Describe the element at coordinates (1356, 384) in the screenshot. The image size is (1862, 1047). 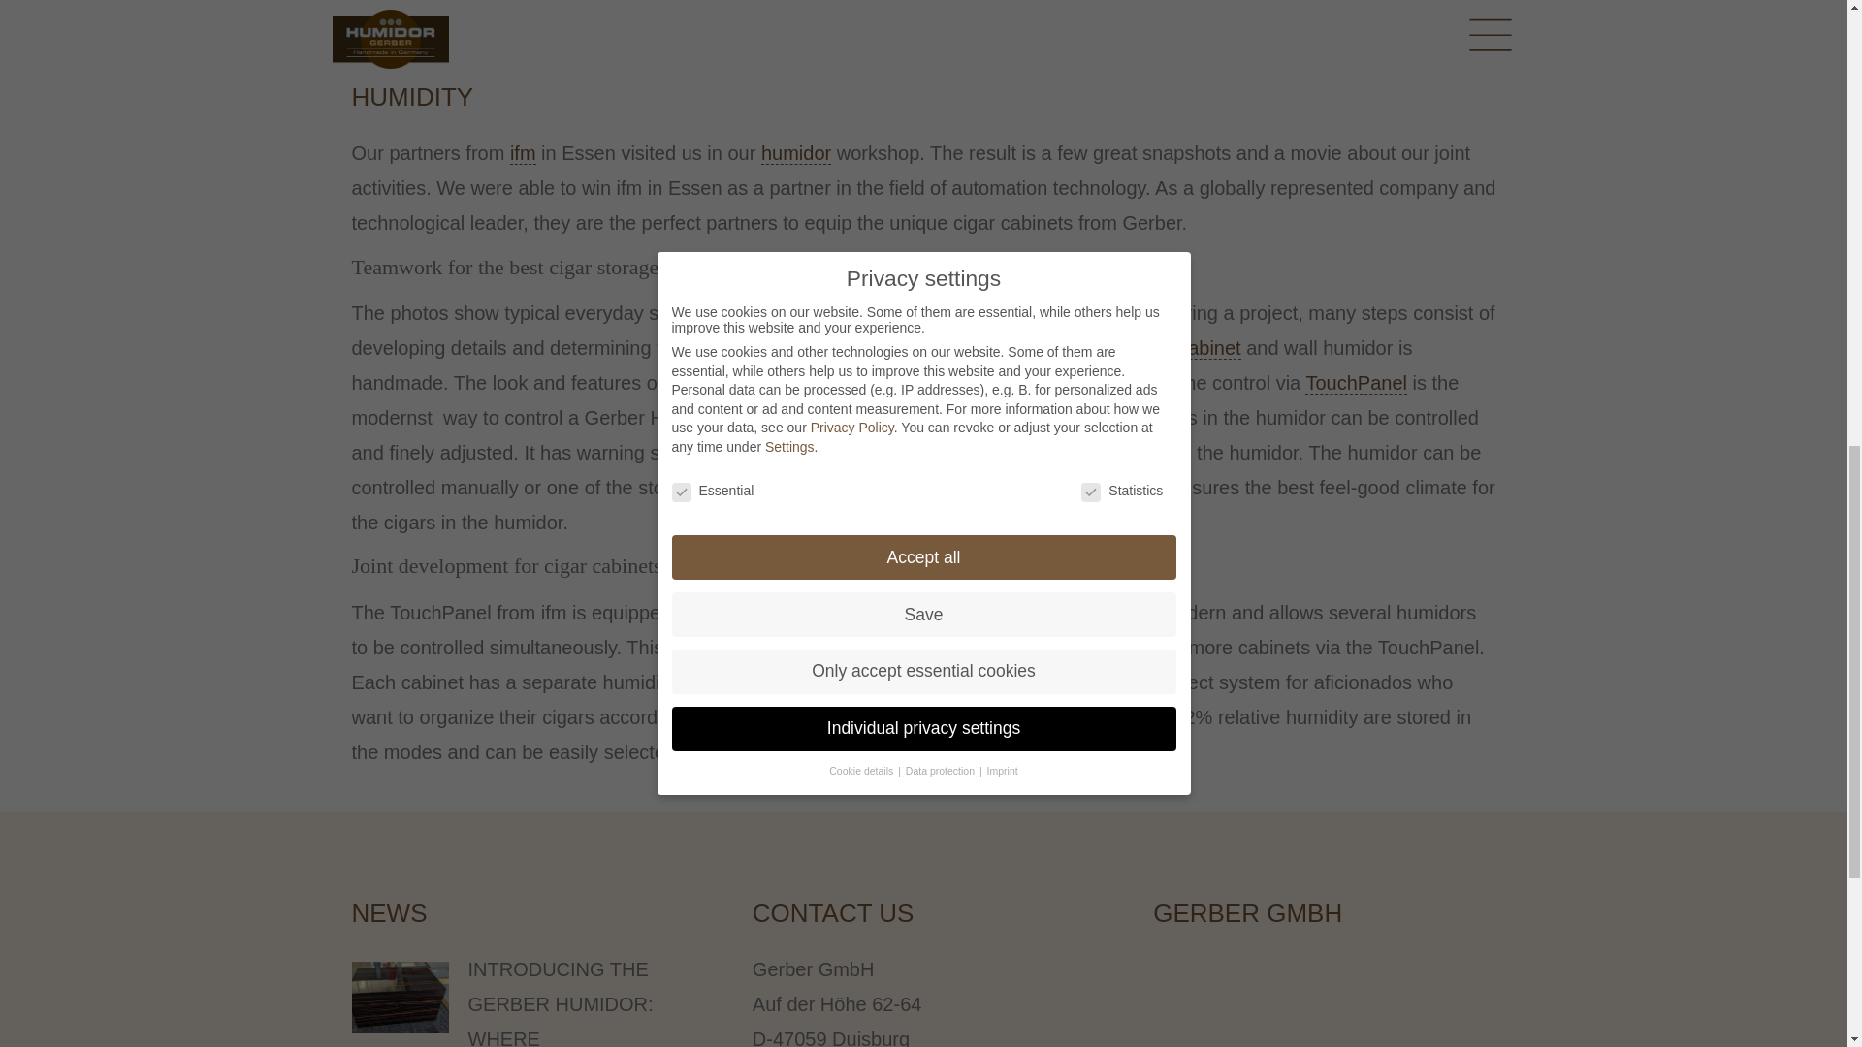
I see `TouchPanel` at that location.